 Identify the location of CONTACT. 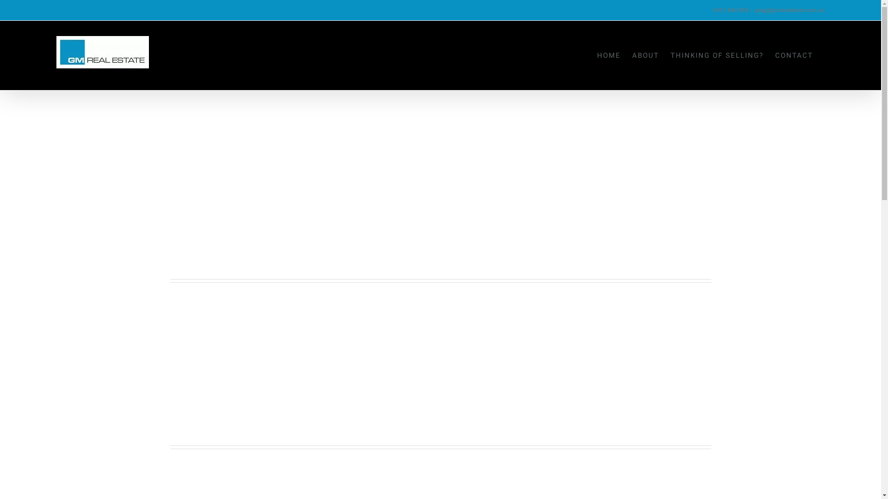
(794, 55).